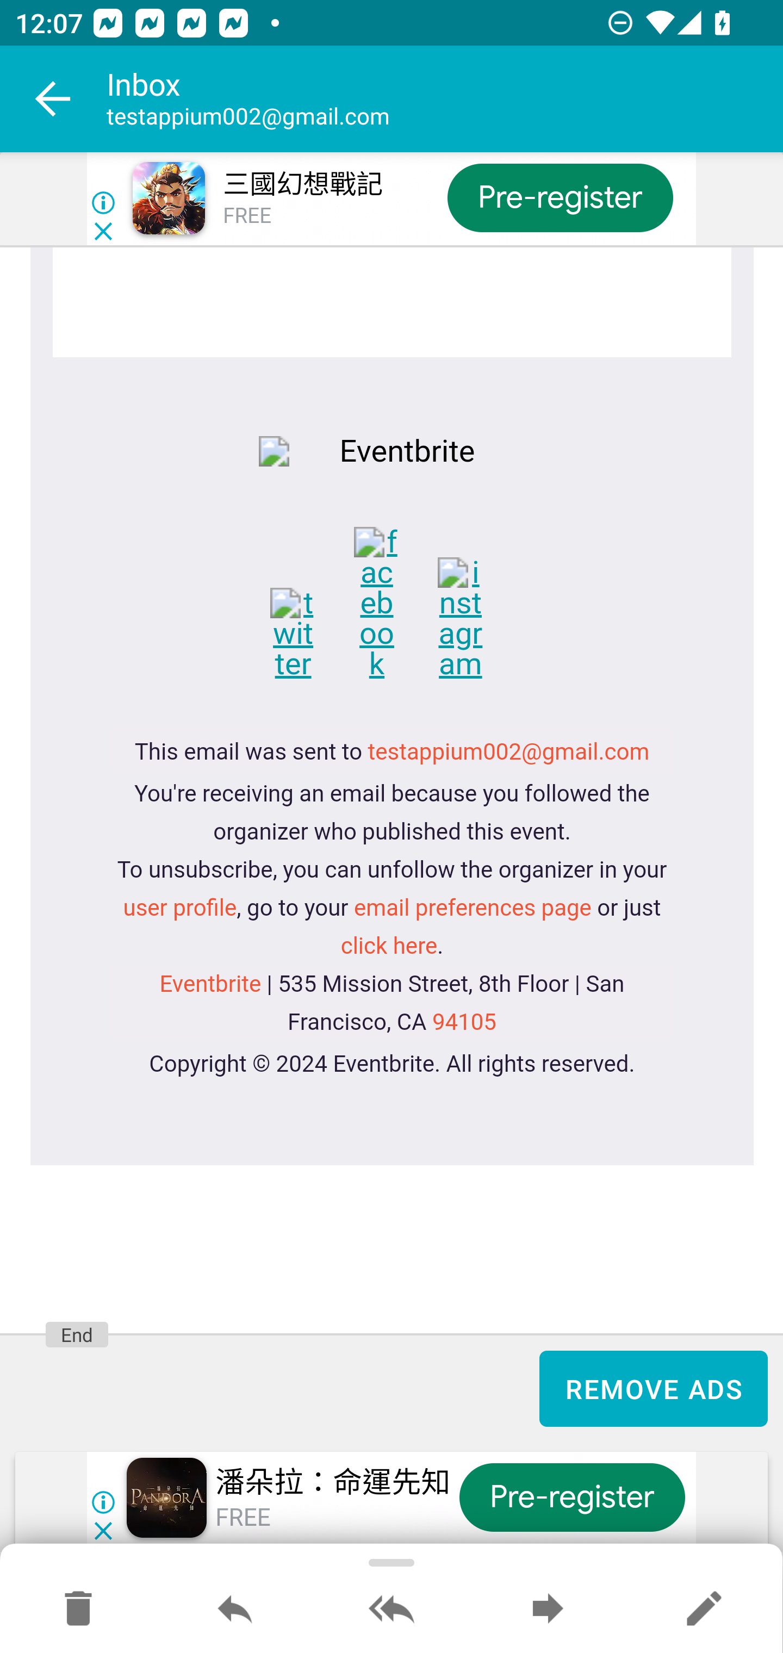 This screenshot has width=783, height=1653. I want to click on 潘朵拉：命運先知, so click(333, 1482).